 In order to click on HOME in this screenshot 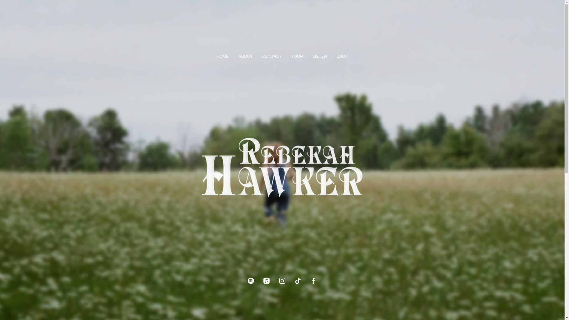, I will do `click(222, 56)`.